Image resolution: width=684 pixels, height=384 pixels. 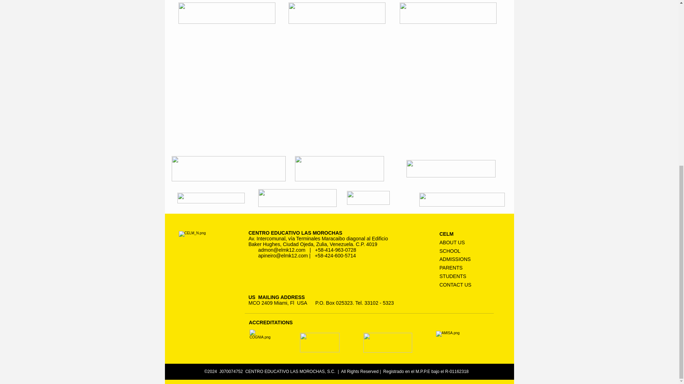 What do you see at coordinates (450, 251) in the screenshot?
I see `SCHOOL` at bounding box center [450, 251].